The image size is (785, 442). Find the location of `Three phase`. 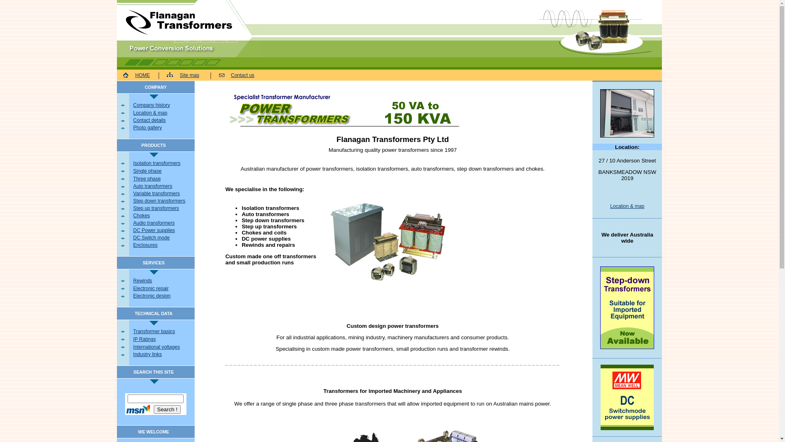

Three phase is located at coordinates (163, 179).